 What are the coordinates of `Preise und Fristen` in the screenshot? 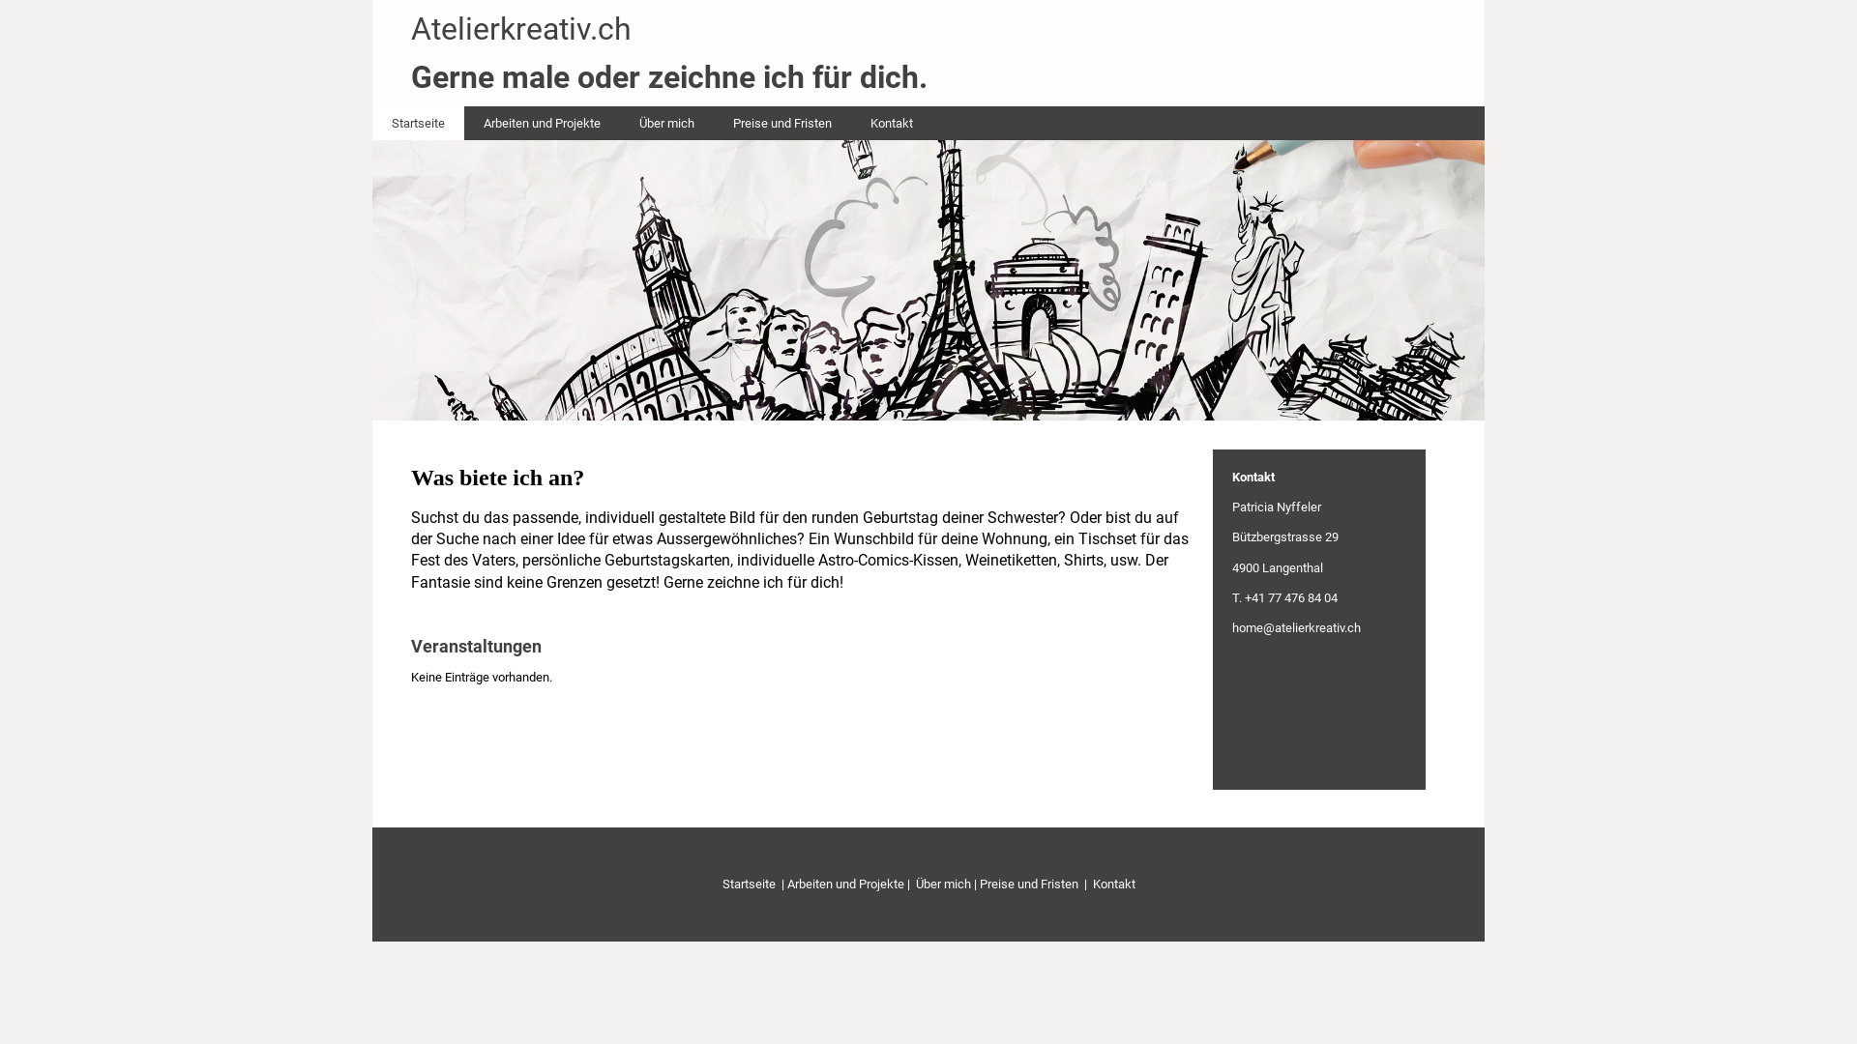 It's located at (782, 124).